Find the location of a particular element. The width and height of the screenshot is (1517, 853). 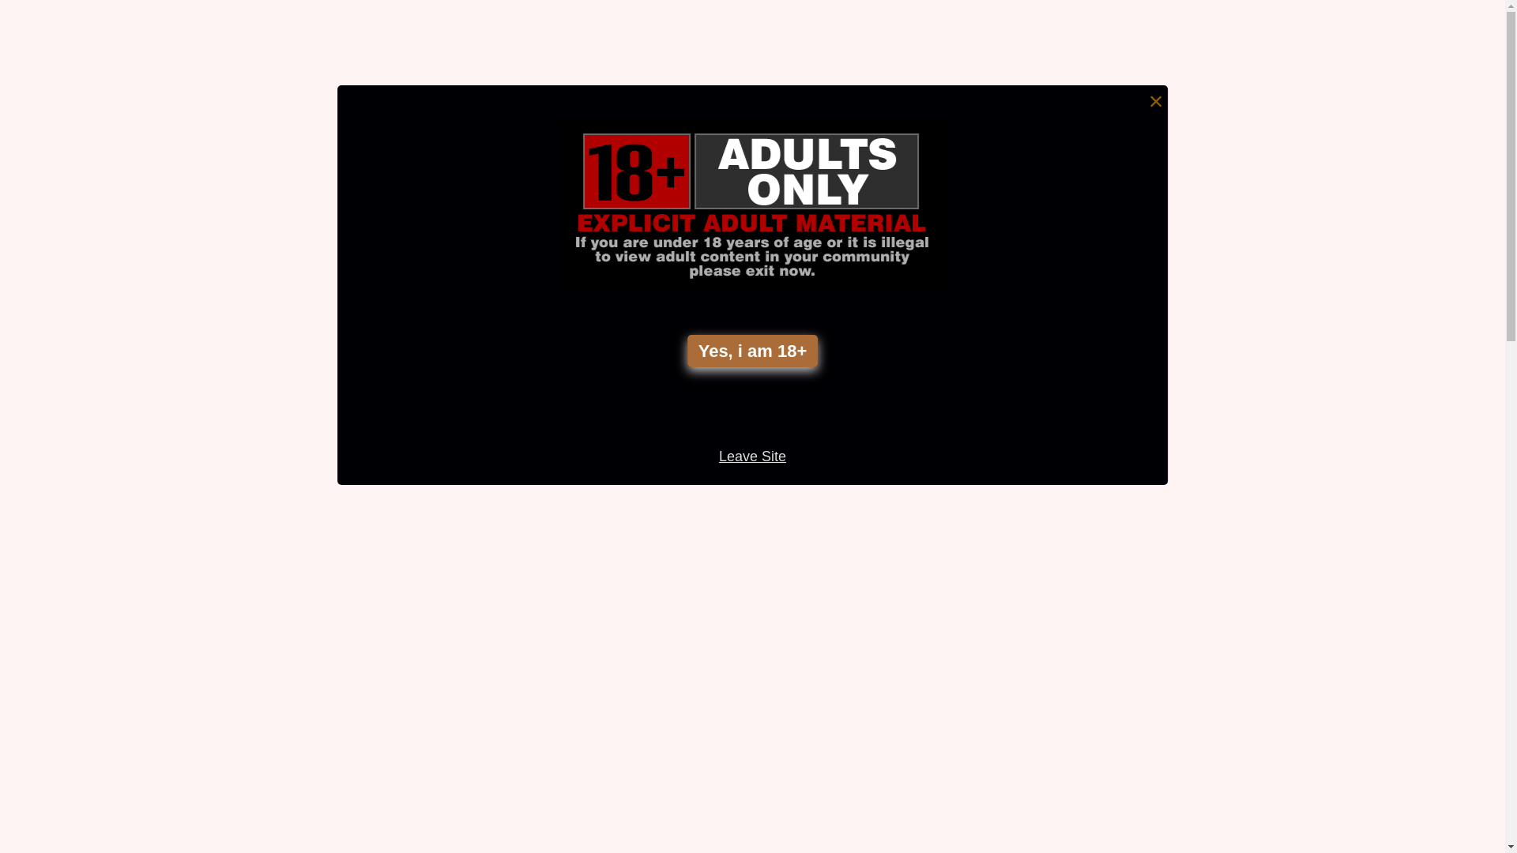

Girls likes Sandy, Oregon is located at coordinates (1241, 366).